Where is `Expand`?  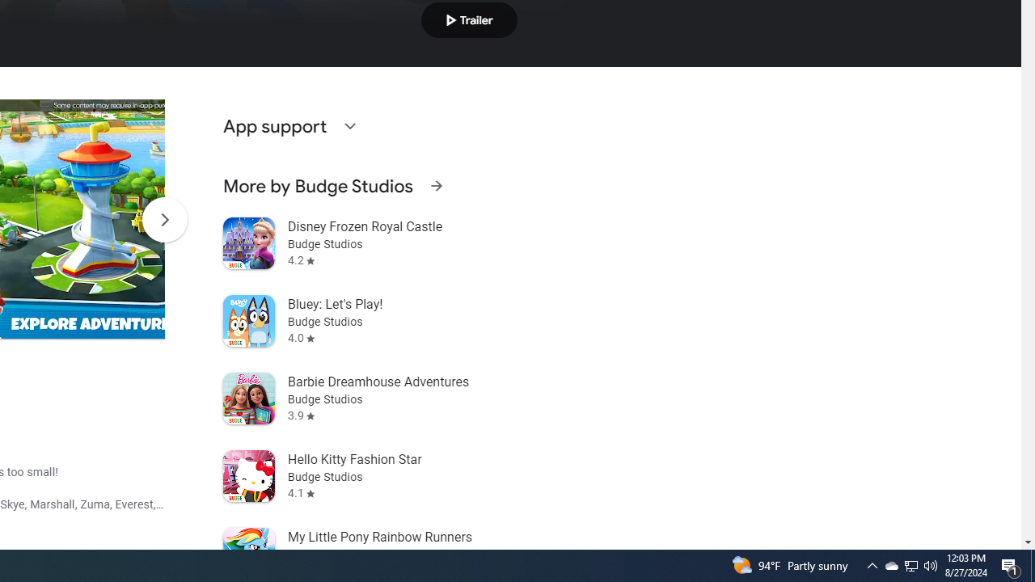
Expand is located at coordinates (349, 126).